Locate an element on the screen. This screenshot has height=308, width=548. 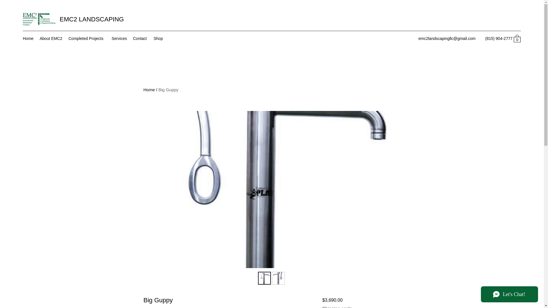
Home is located at coordinates (28, 38).